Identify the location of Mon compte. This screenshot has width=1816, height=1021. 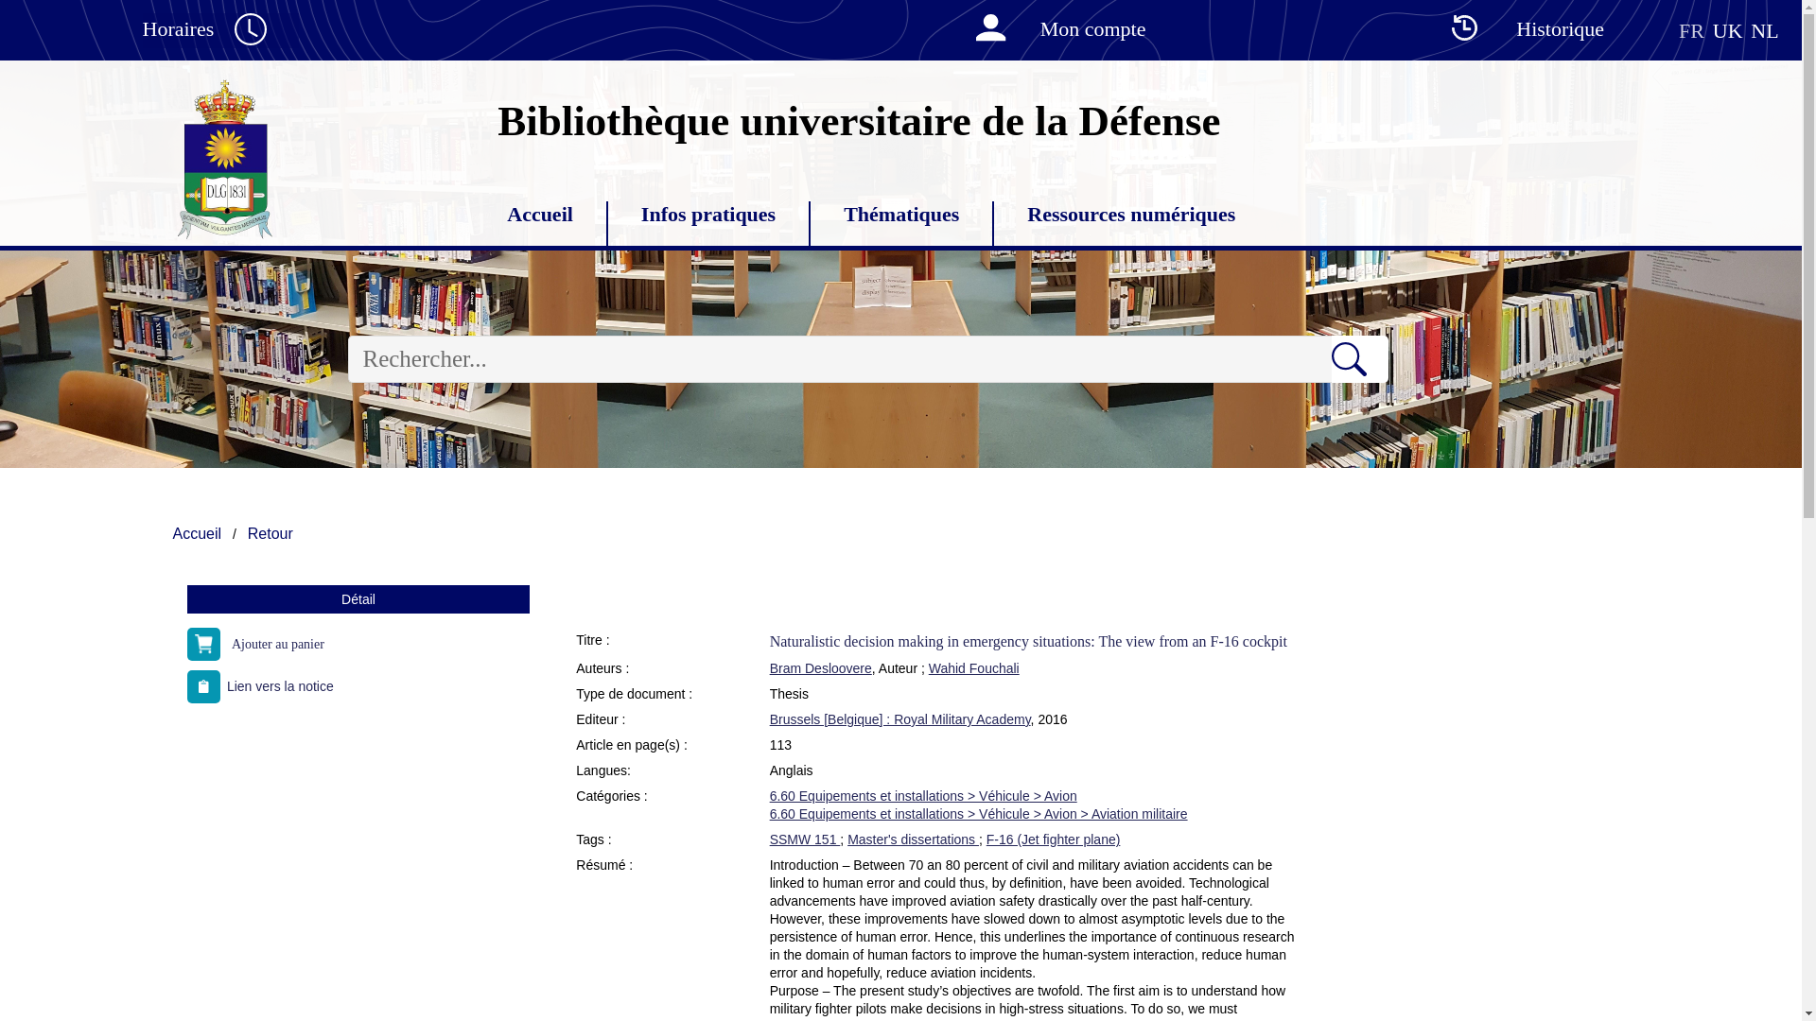
(1050, 30).